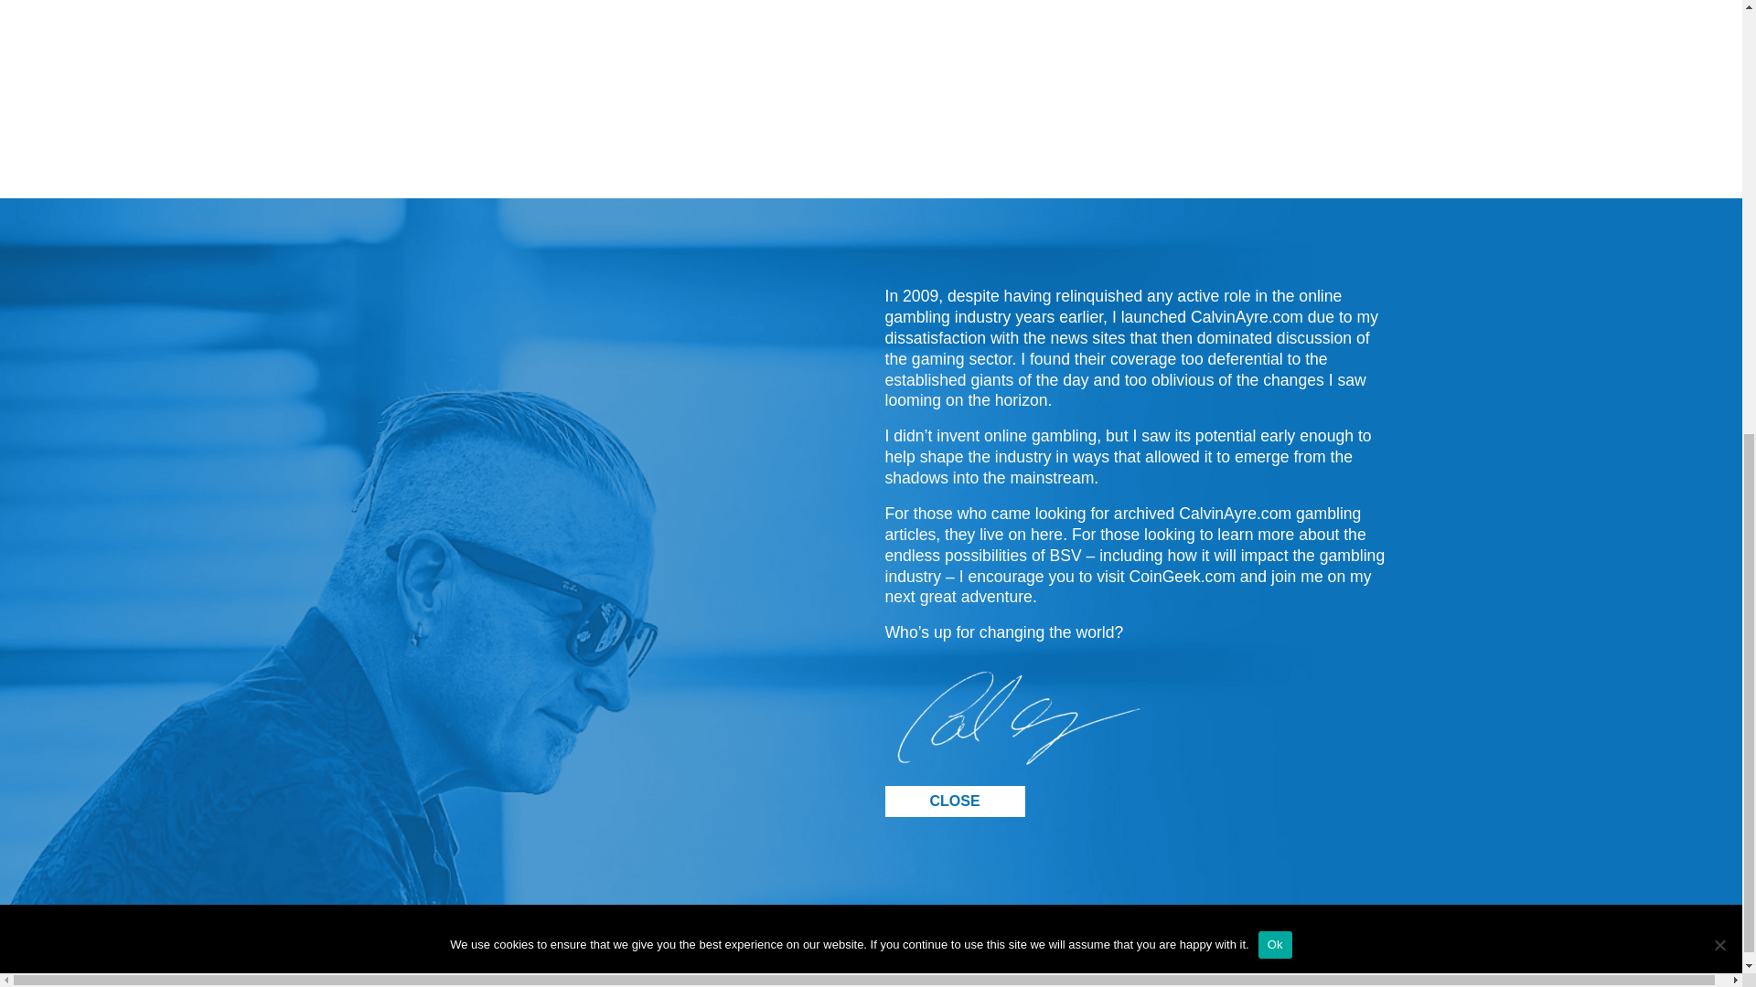 The height and width of the screenshot is (987, 1756). What do you see at coordinates (955, 801) in the screenshot?
I see `CLOSE` at bounding box center [955, 801].